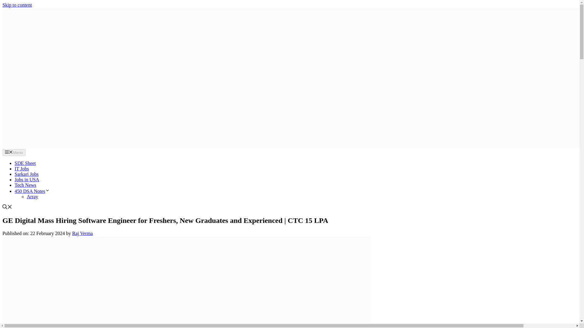 The height and width of the screenshot is (328, 584). Describe the element at coordinates (27, 180) in the screenshot. I see `Jobs in USA` at that location.